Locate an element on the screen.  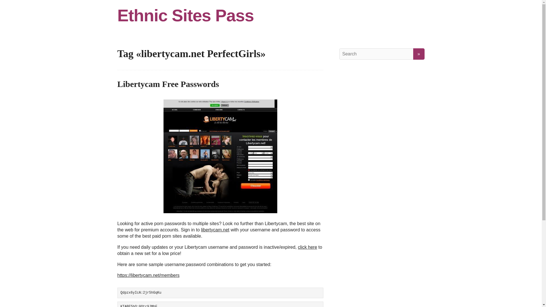
click here is located at coordinates (308, 247).